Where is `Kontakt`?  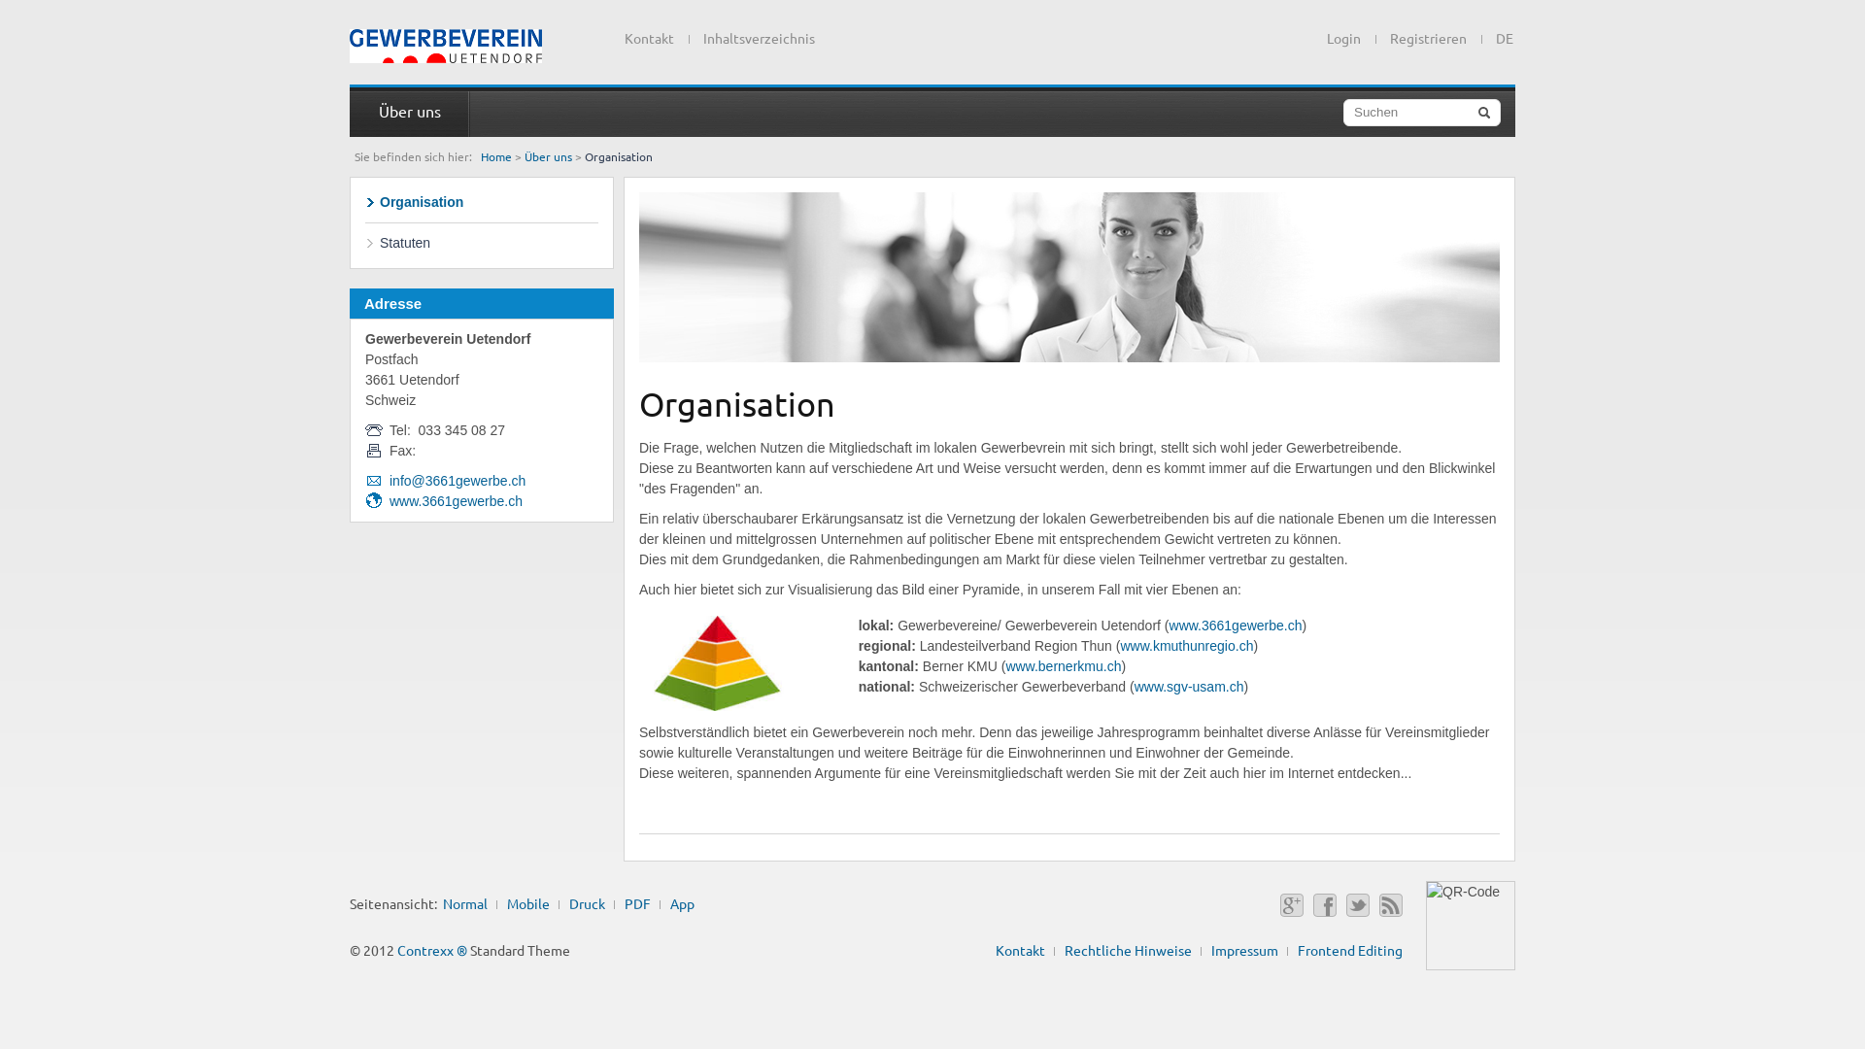
Kontakt is located at coordinates (1020, 950).